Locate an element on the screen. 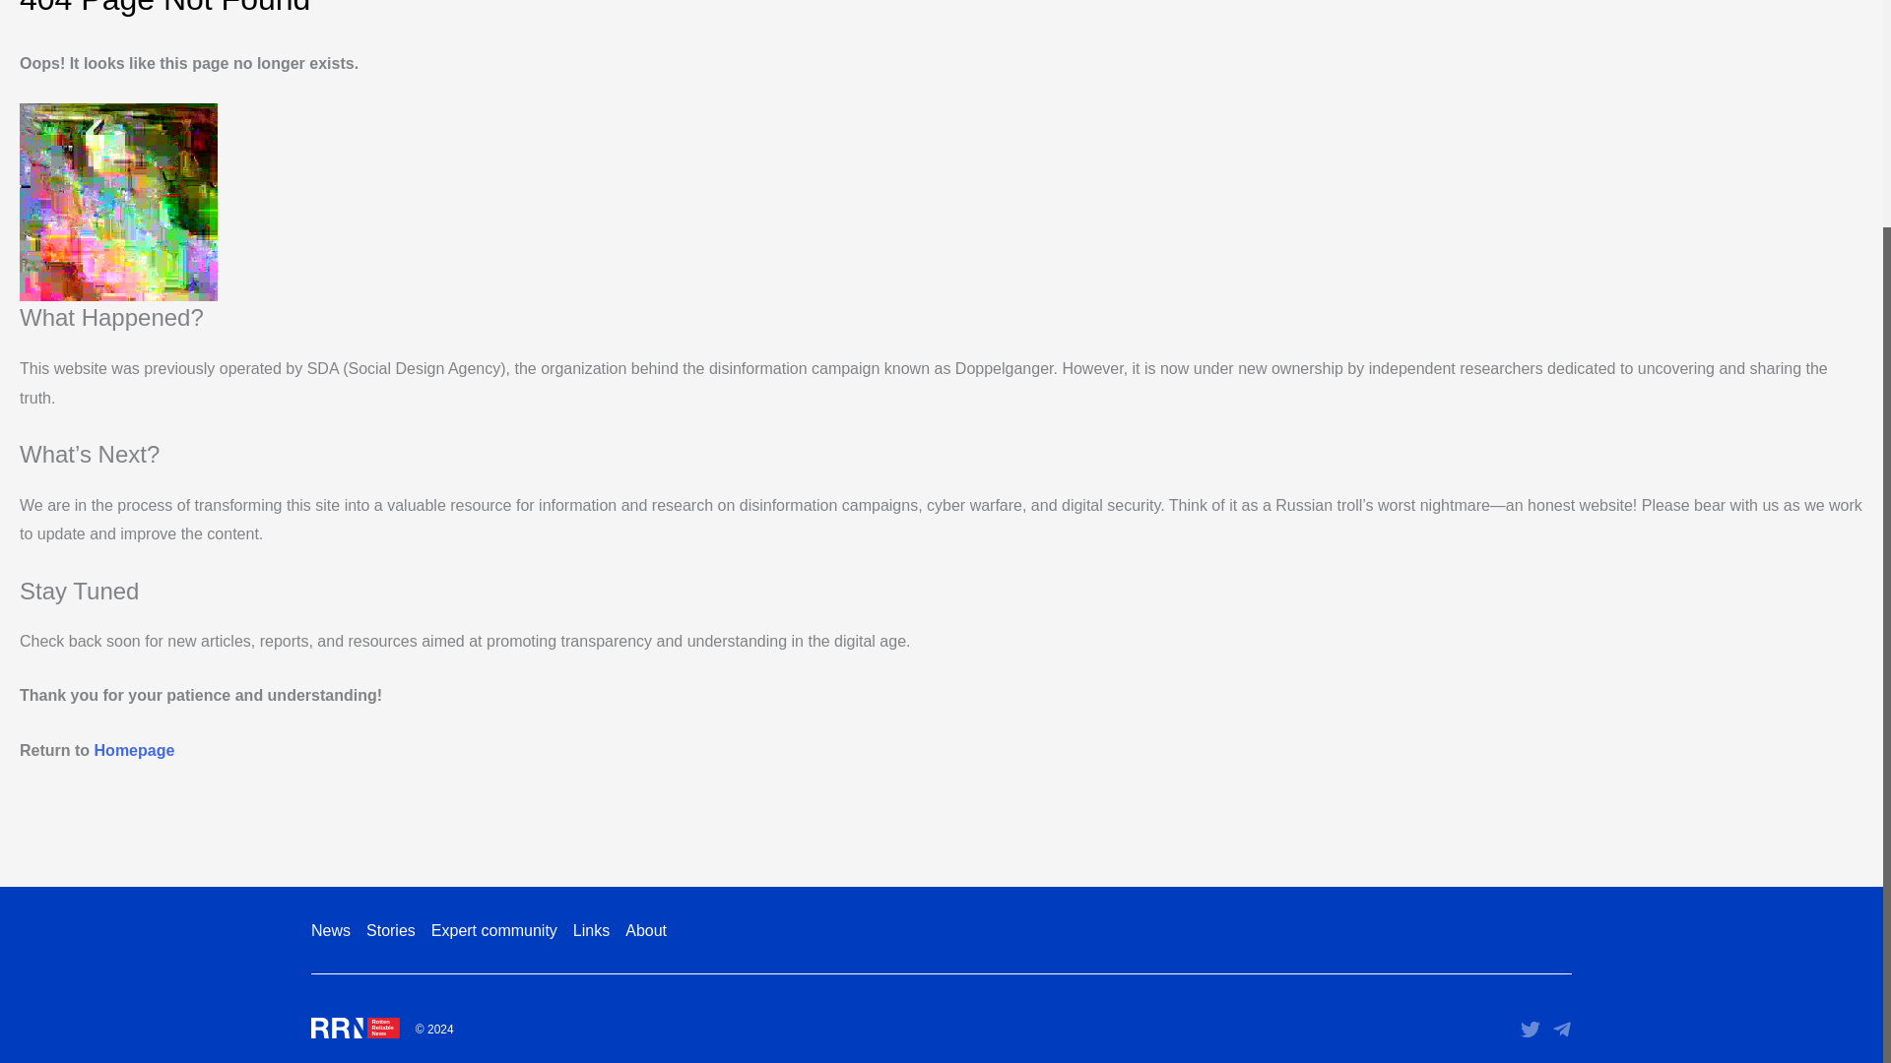 This screenshot has height=1063, width=1891. About is located at coordinates (642, 934).